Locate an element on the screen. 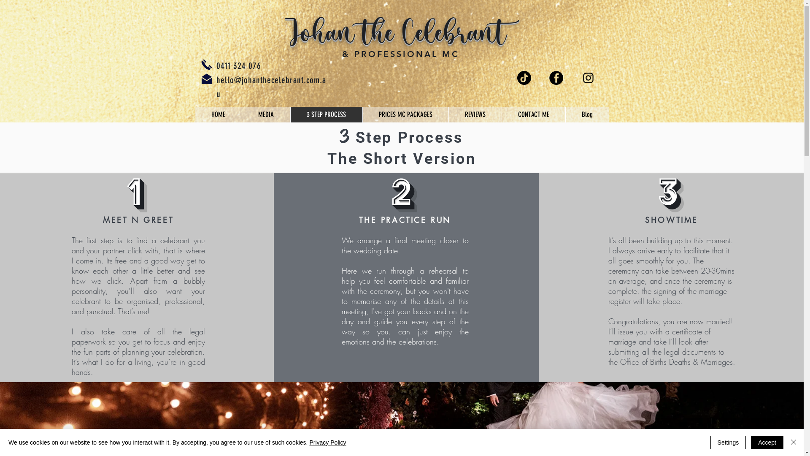 Image resolution: width=810 pixels, height=456 pixels. 3 STEP PROCESS is located at coordinates (327, 115).